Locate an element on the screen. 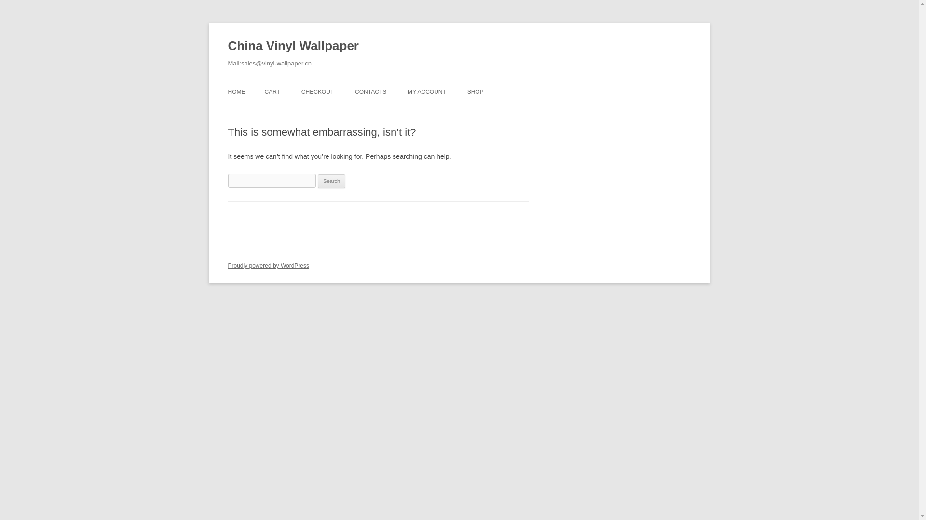 The width and height of the screenshot is (926, 520). CONTACTS is located at coordinates (370, 91).